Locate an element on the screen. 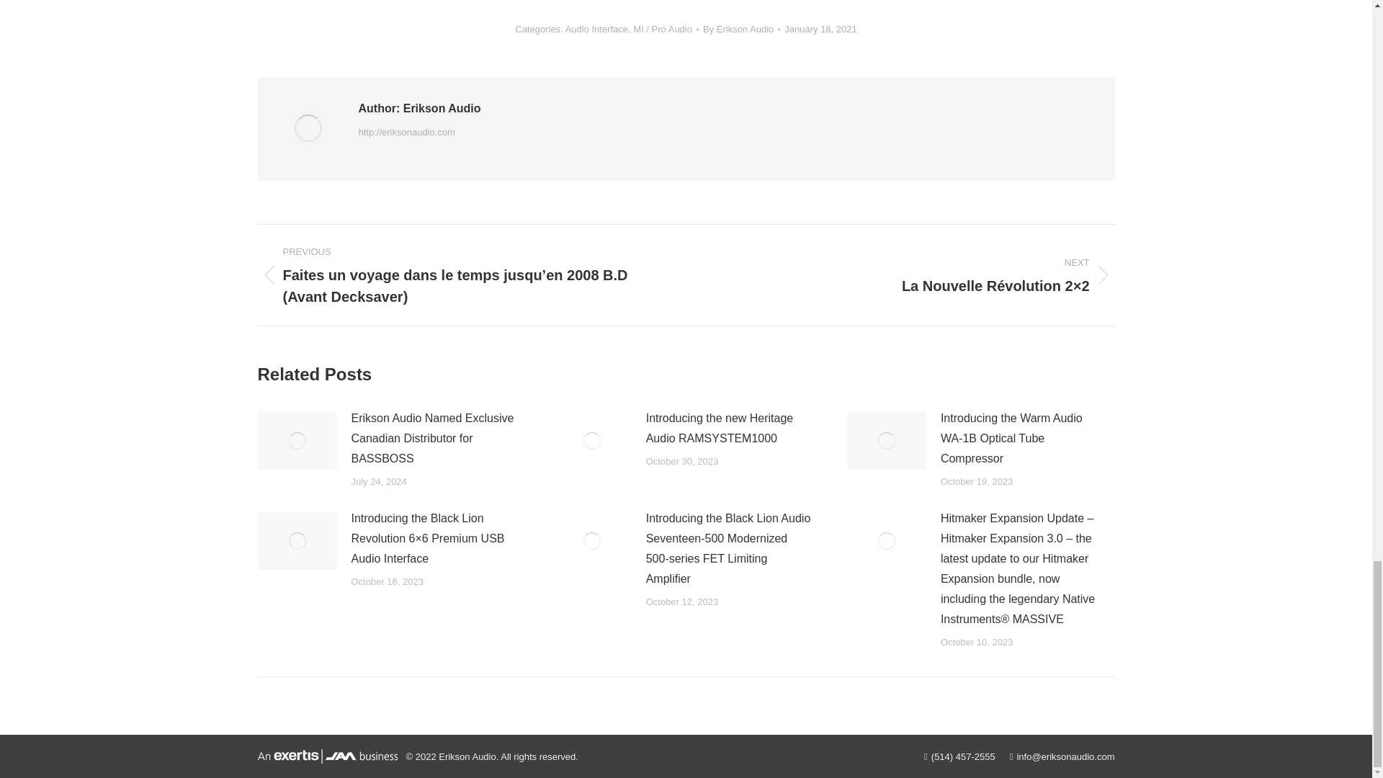  January 18, 2021 is located at coordinates (820, 29).